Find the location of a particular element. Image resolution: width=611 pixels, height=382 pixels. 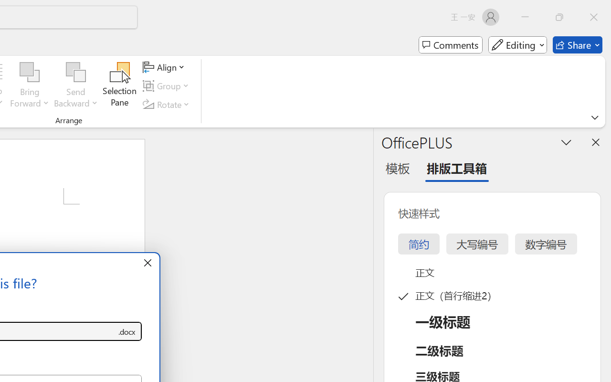

Send Backward is located at coordinates (76, 73).